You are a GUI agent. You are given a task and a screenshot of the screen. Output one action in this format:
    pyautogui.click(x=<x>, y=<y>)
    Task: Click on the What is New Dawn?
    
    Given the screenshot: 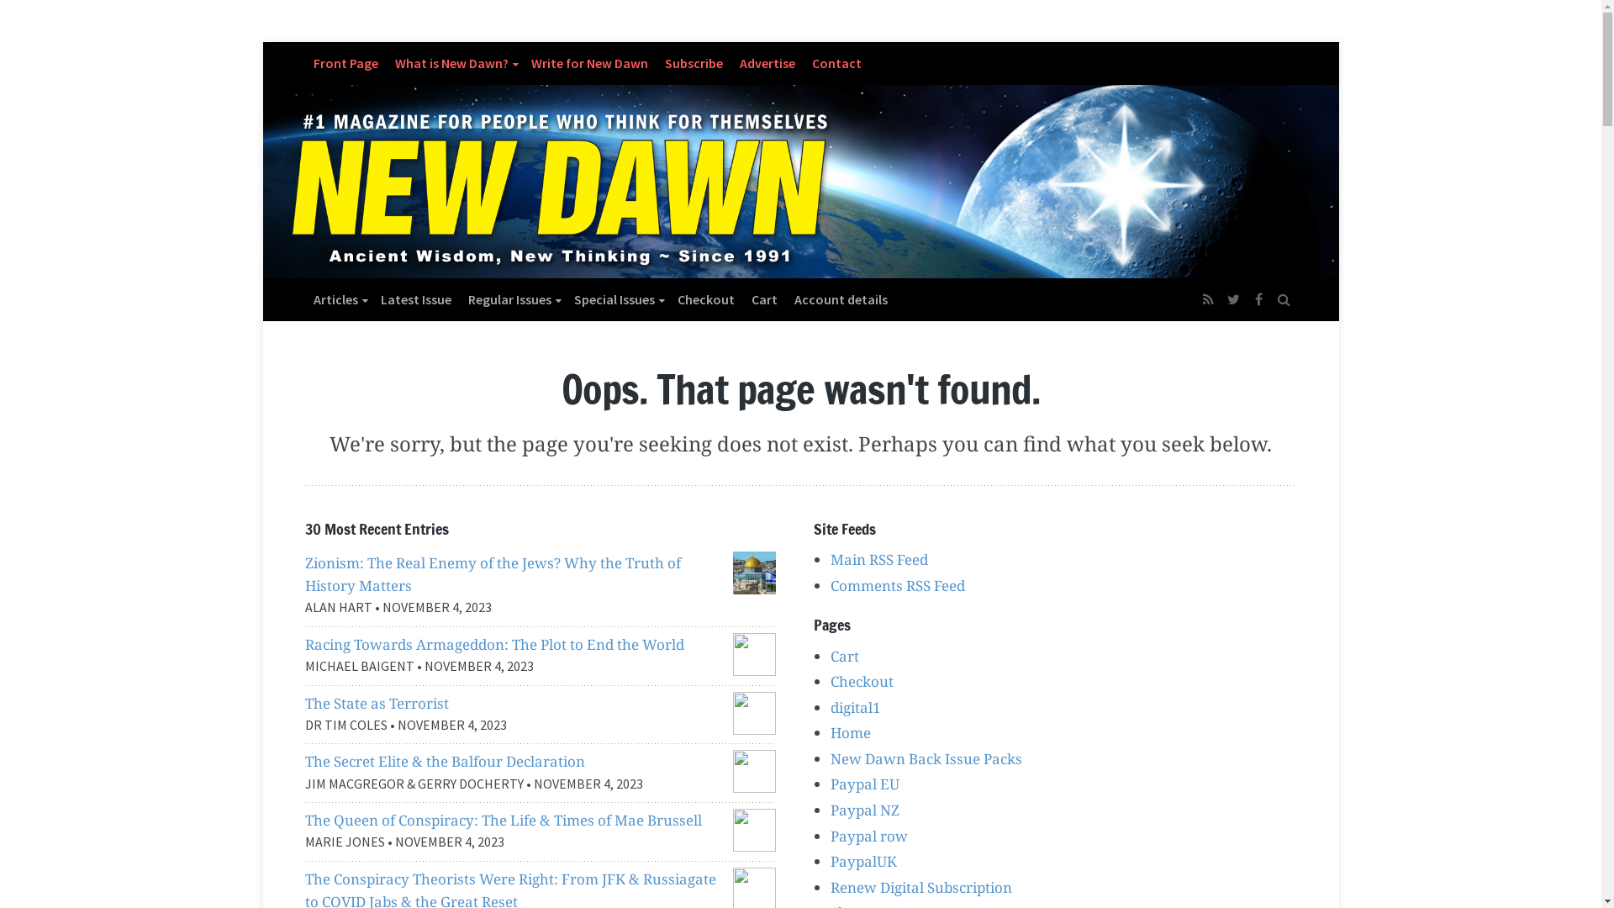 What is the action you would take?
    pyautogui.click(x=455, y=63)
    